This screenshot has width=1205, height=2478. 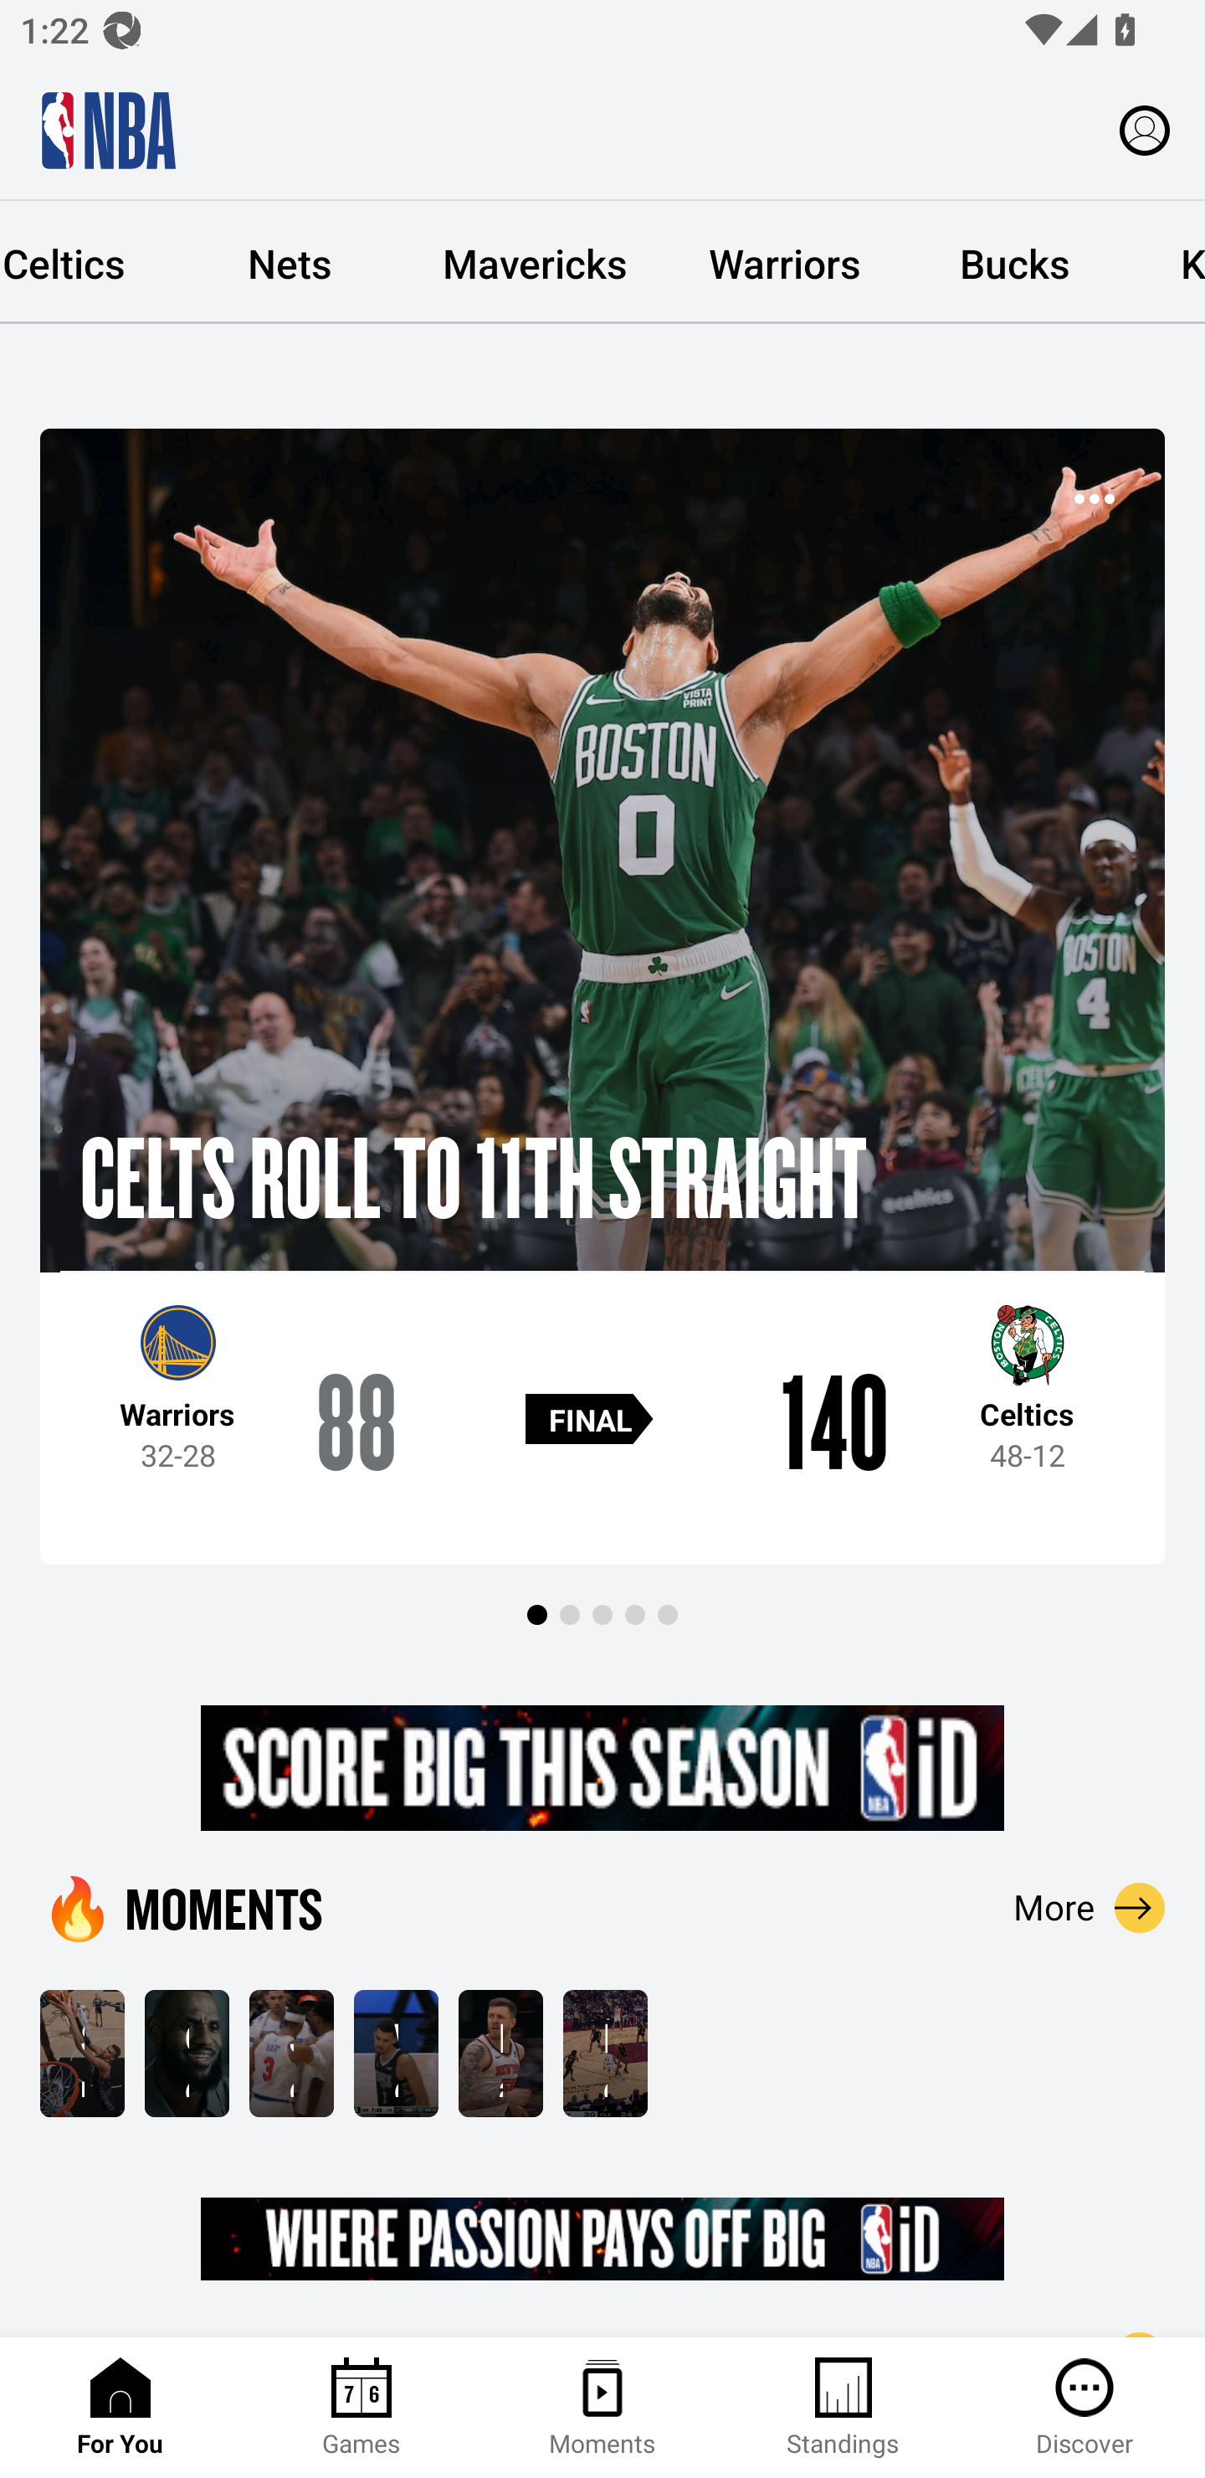 I want to click on Bucks, so click(x=1014, y=263).